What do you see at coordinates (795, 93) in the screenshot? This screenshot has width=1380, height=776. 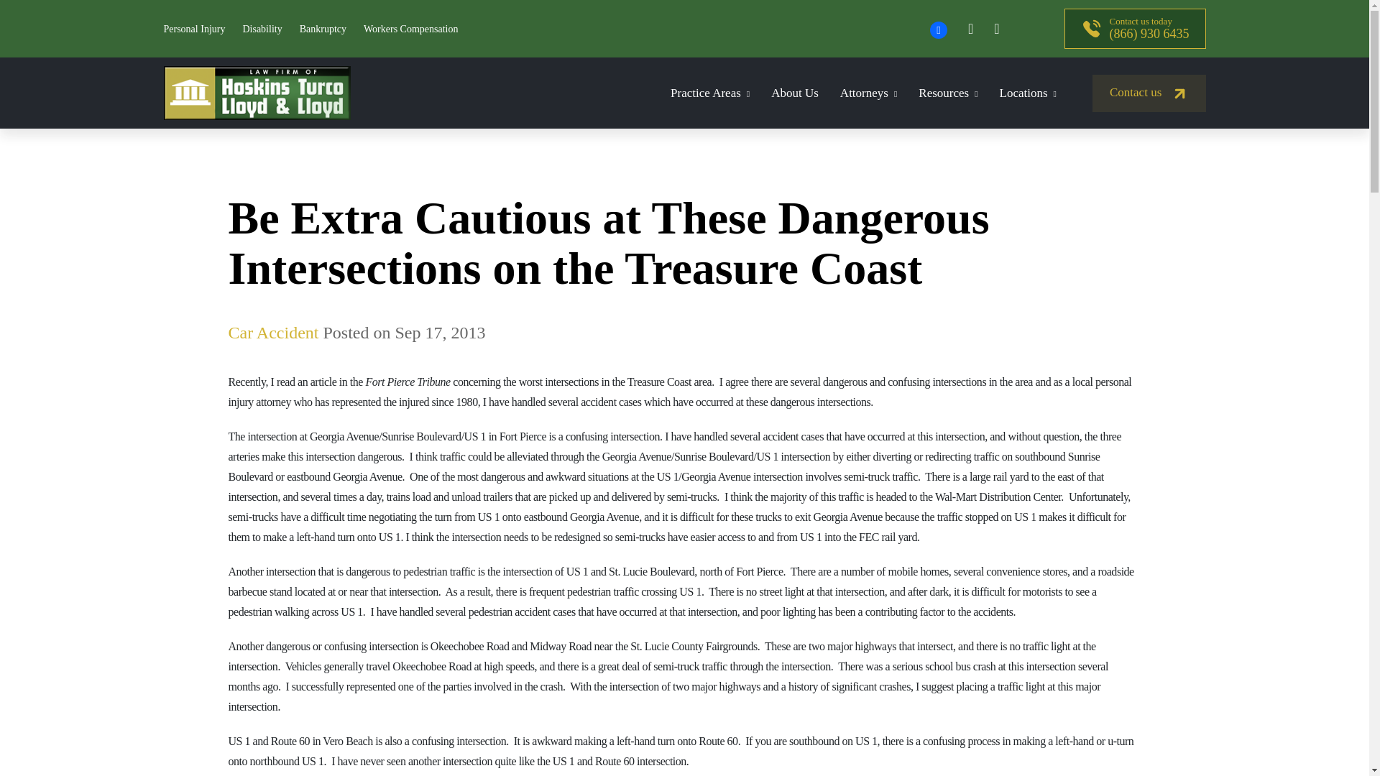 I see `About Us` at bounding box center [795, 93].